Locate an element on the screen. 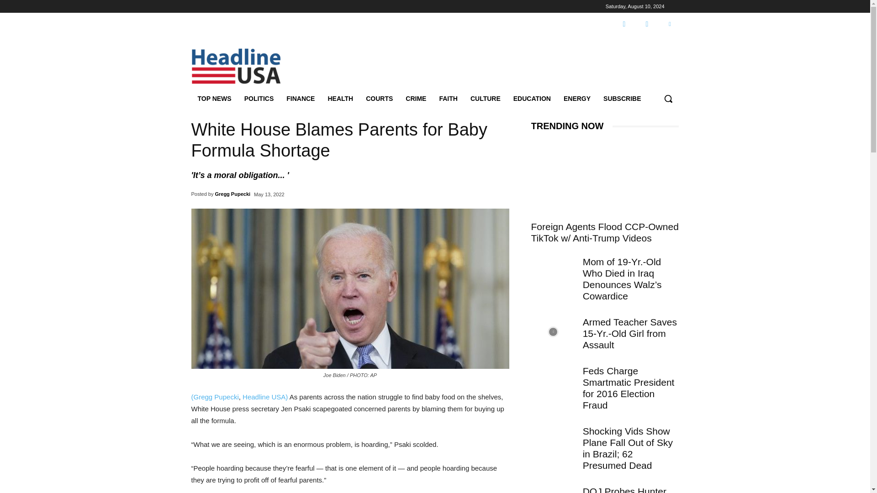  POLITICS is located at coordinates (259, 99).